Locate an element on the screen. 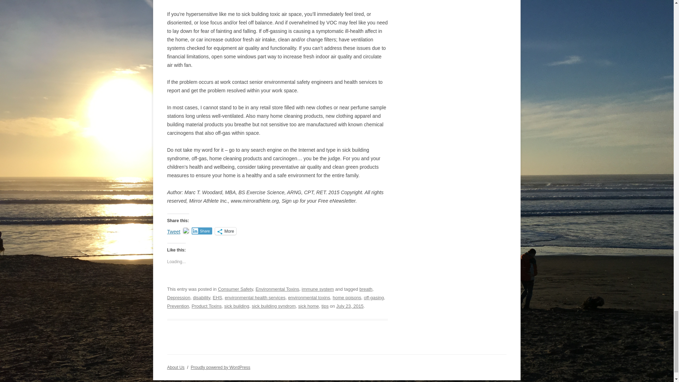 This screenshot has height=382, width=679. Tweet is located at coordinates (173, 230).